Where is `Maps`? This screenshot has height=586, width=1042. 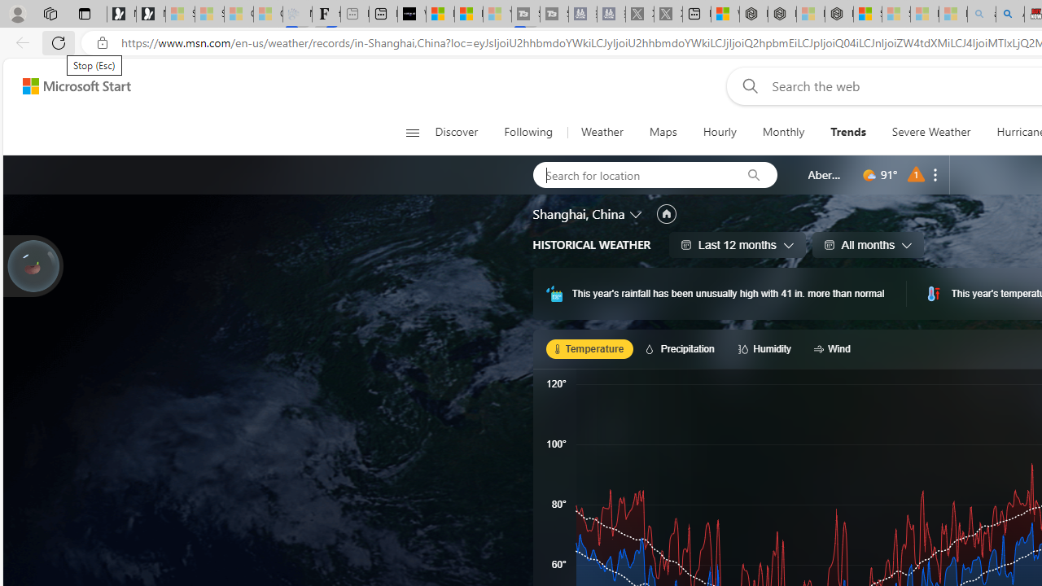 Maps is located at coordinates (663, 132).